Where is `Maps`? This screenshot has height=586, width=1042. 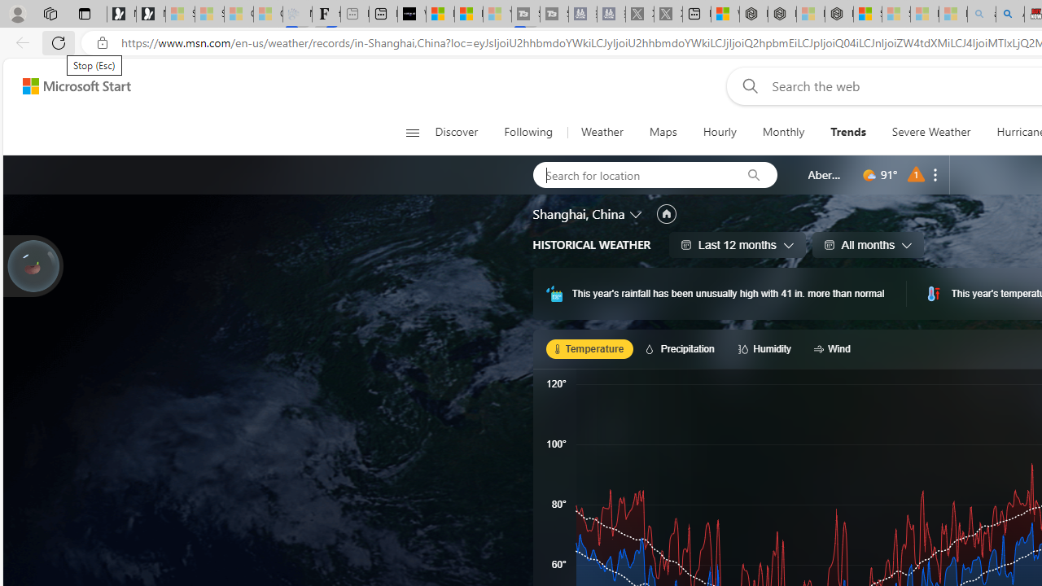 Maps is located at coordinates (663, 132).